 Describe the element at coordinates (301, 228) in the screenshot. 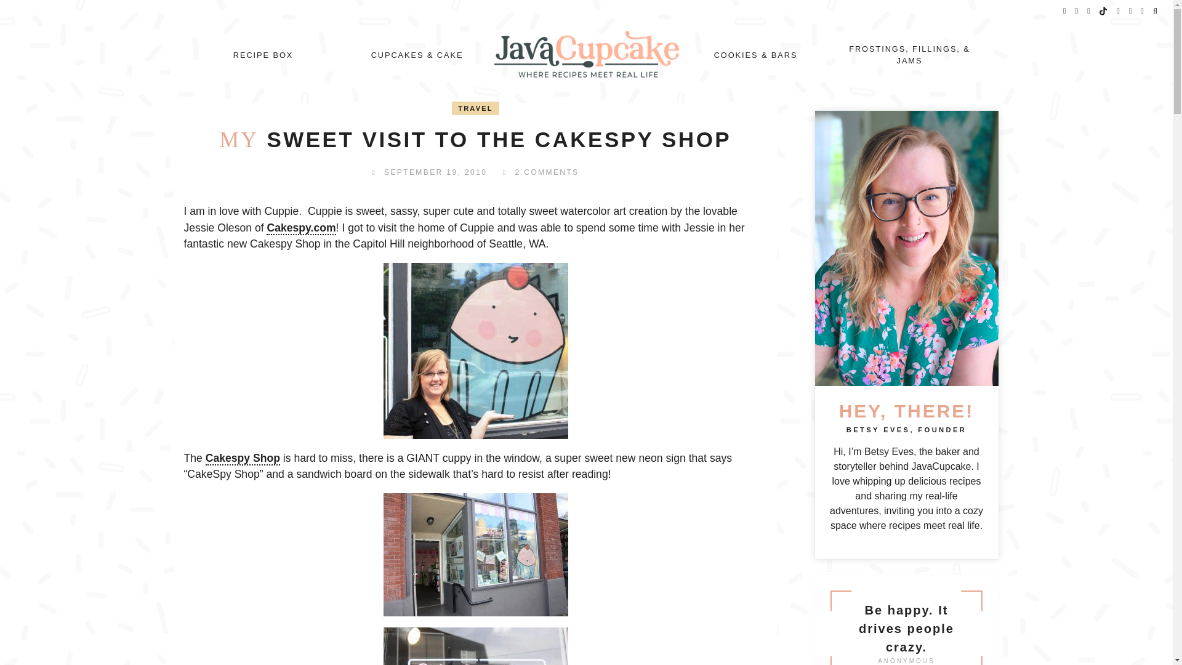

I see `Cakespy.com` at that location.